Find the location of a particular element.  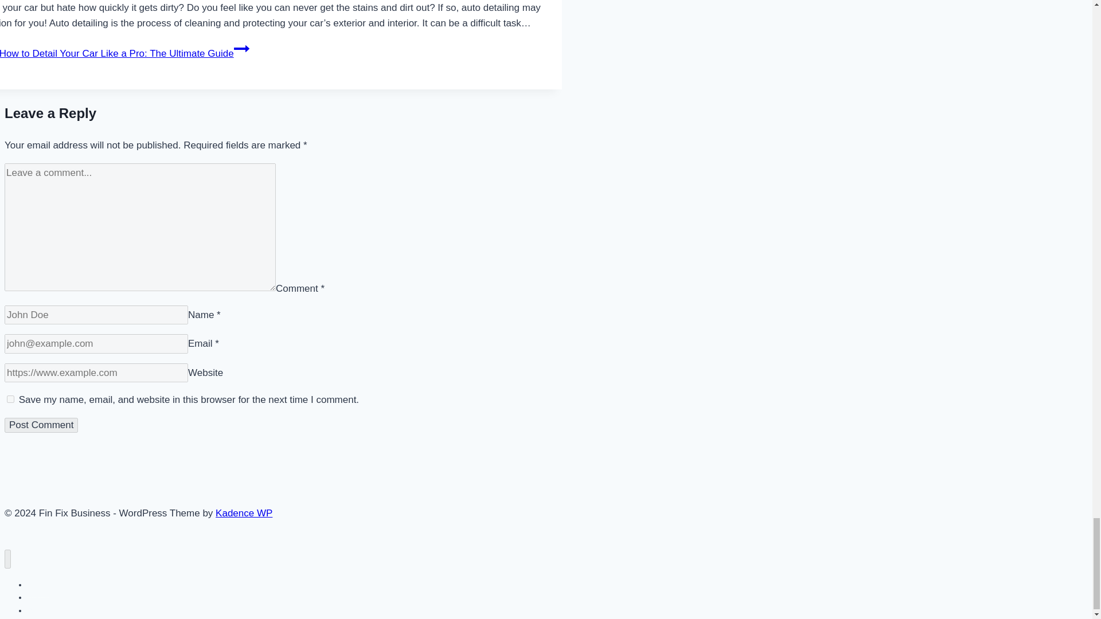

Continue is located at coordinates (241, 49).